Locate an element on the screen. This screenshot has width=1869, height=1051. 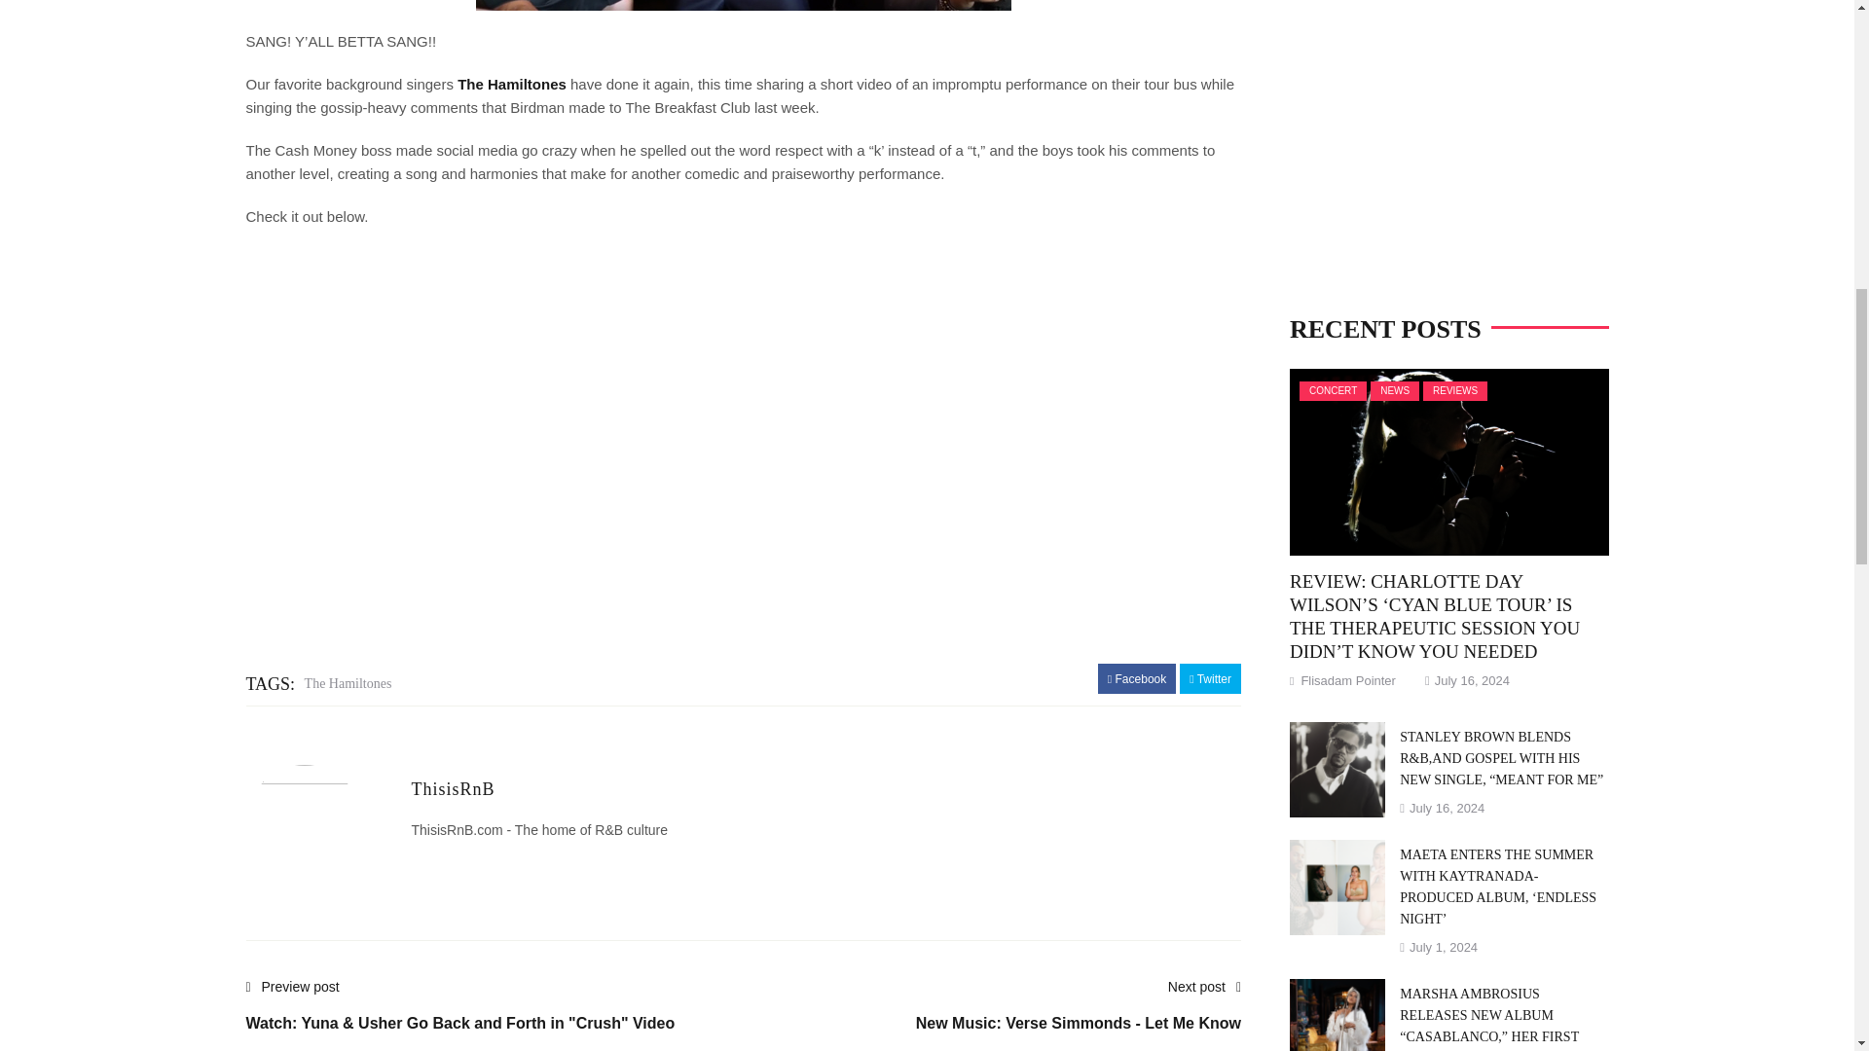
twitter is located at coordinates (1210, 678).